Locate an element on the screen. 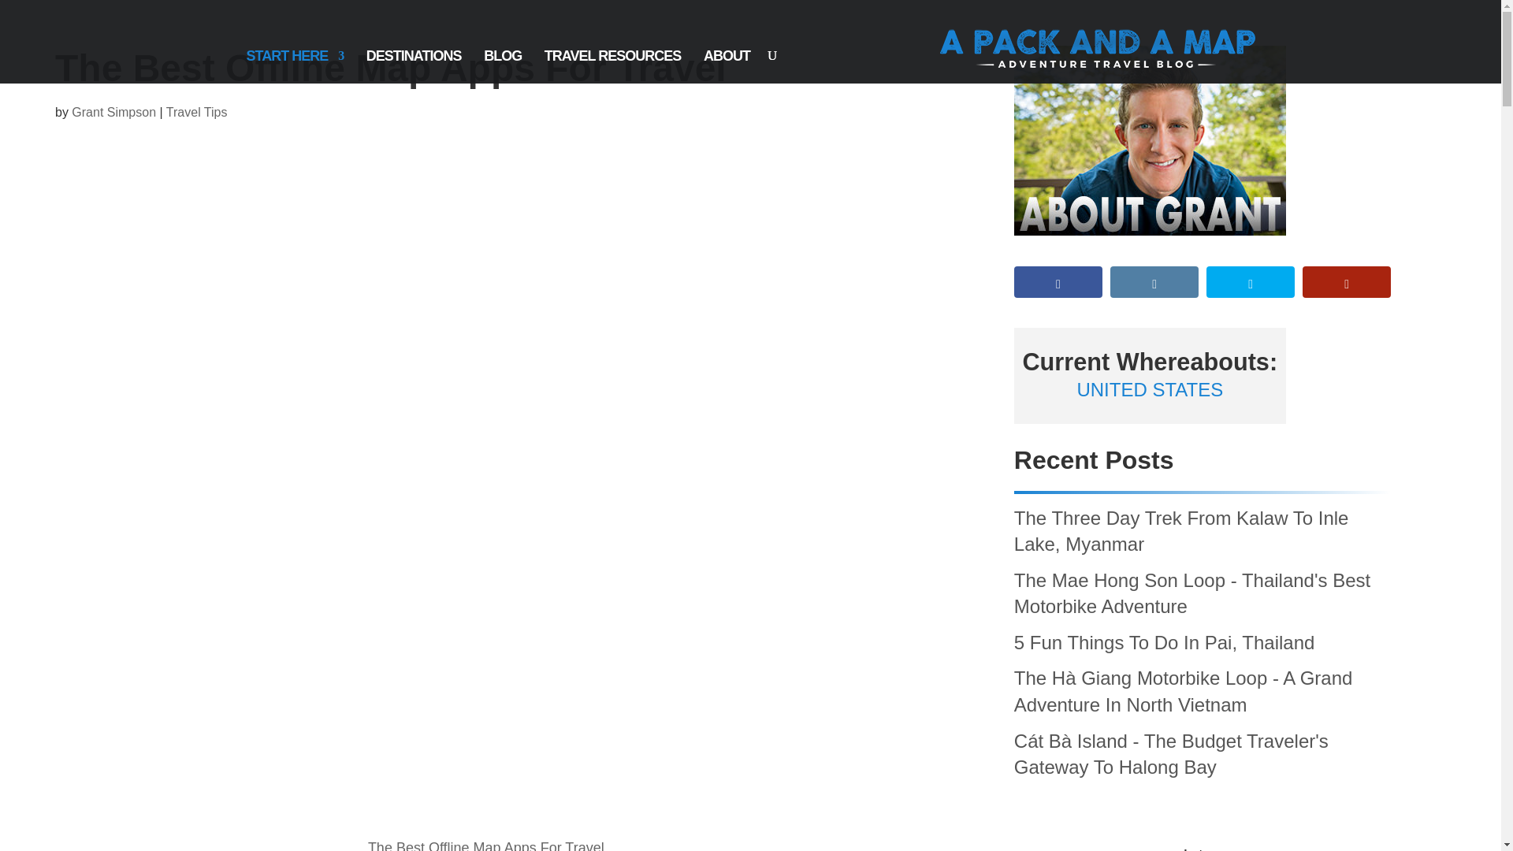  START HERE is located at coordinates (294, 74).